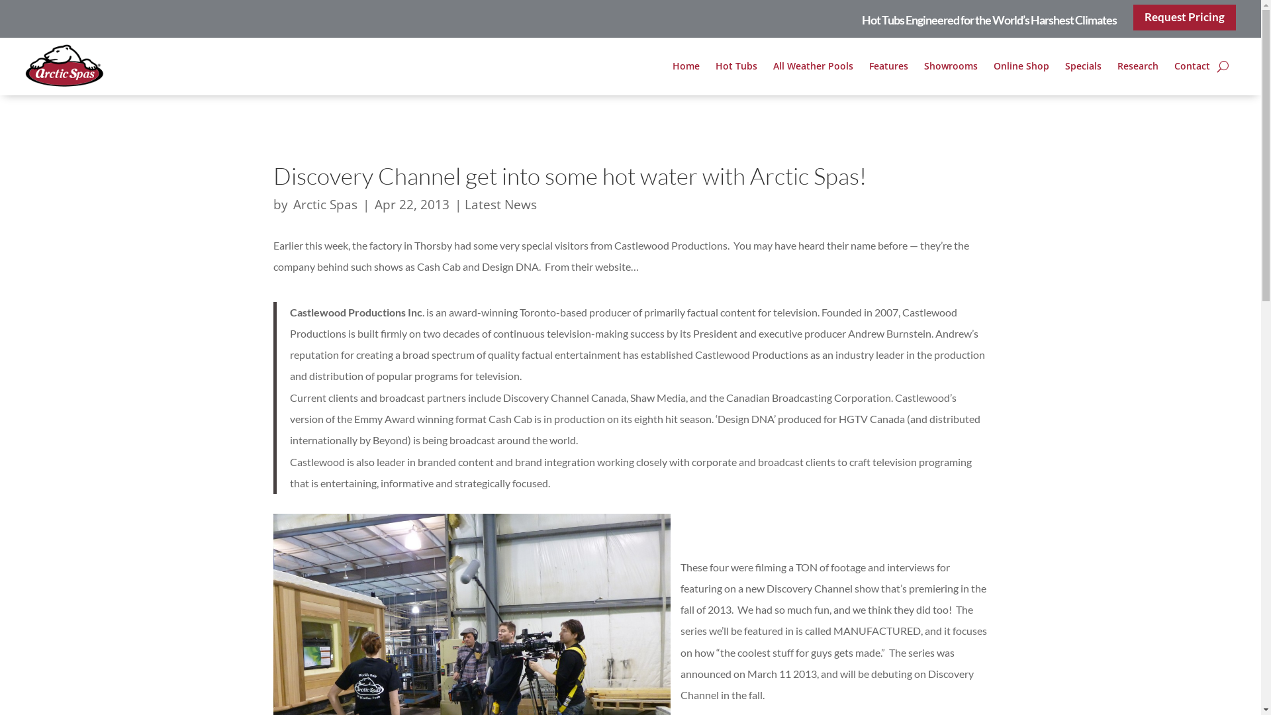 The width and height of the screenshot is (1271, 715). What do you see at coordinates (685, 69) in the screenshot?
I see `Home` at bounding box center [685, 69].